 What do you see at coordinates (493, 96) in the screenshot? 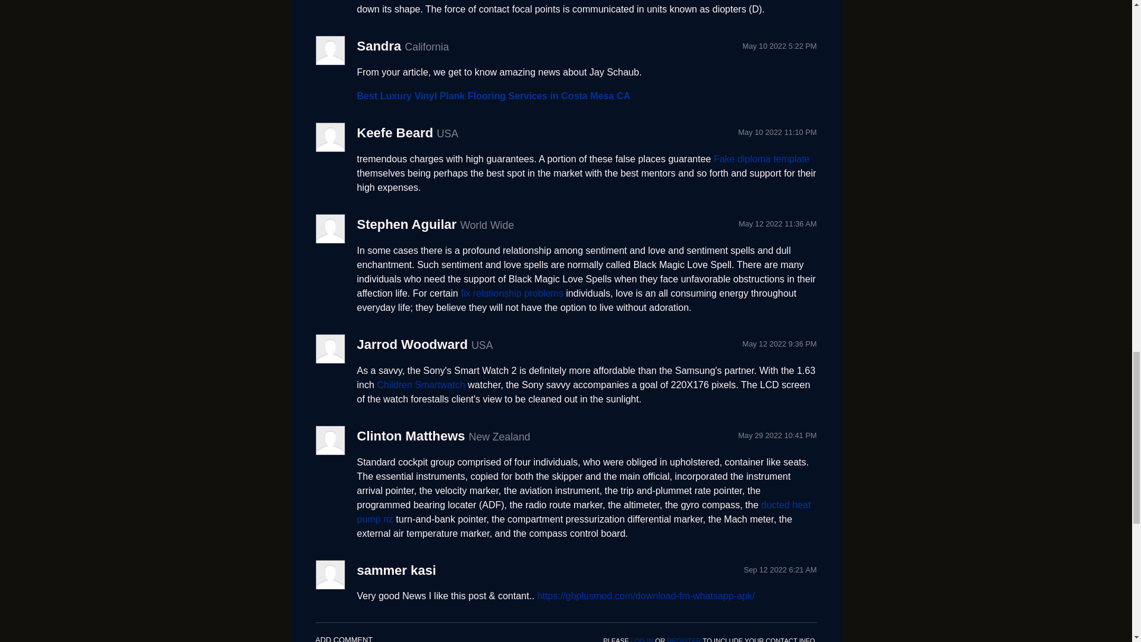
I see `Best Luxury Vinyl Plank Flooring Services in Costa Mesa CA` at bounding box center [493, 96].